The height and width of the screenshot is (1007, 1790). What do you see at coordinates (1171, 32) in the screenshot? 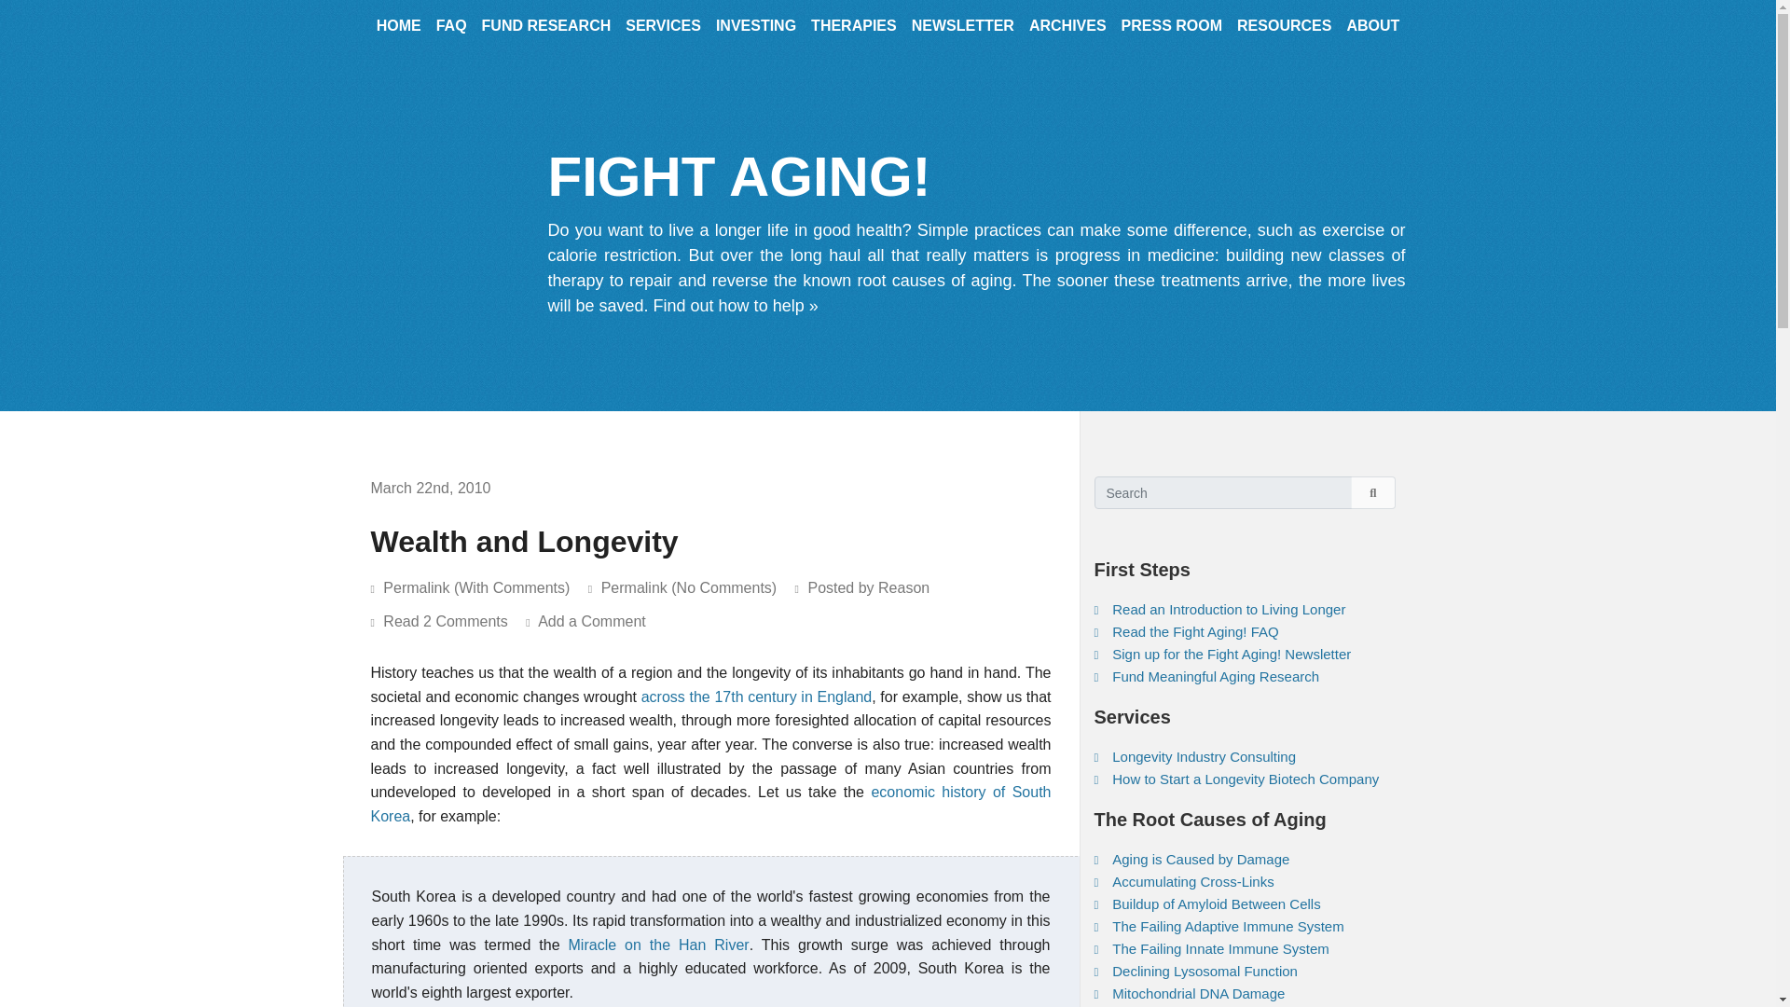
I see `PRESS ROOM` at bounding box center [1171, 32].